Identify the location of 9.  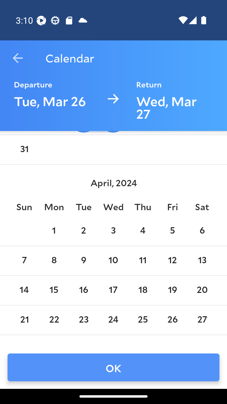
(83, 261).